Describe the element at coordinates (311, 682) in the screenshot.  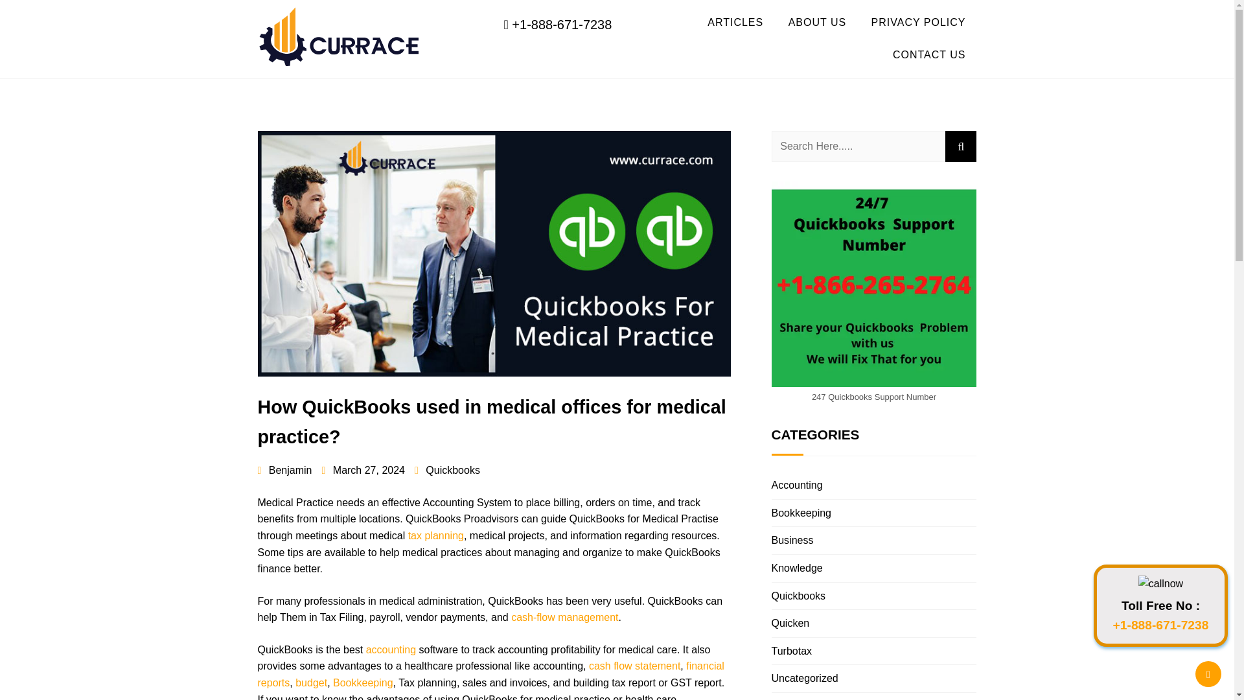
I see `budget` at that location.